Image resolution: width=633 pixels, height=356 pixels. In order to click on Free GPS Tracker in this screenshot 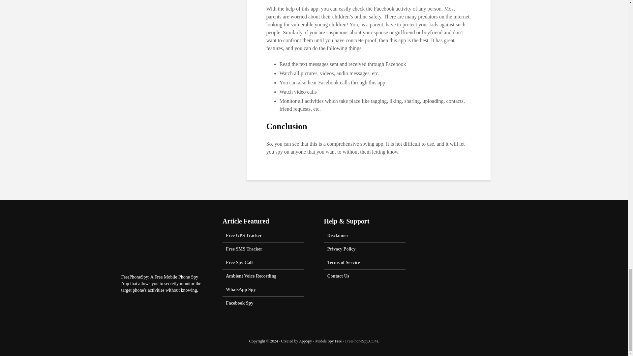, I will do `click(263, 237)`.